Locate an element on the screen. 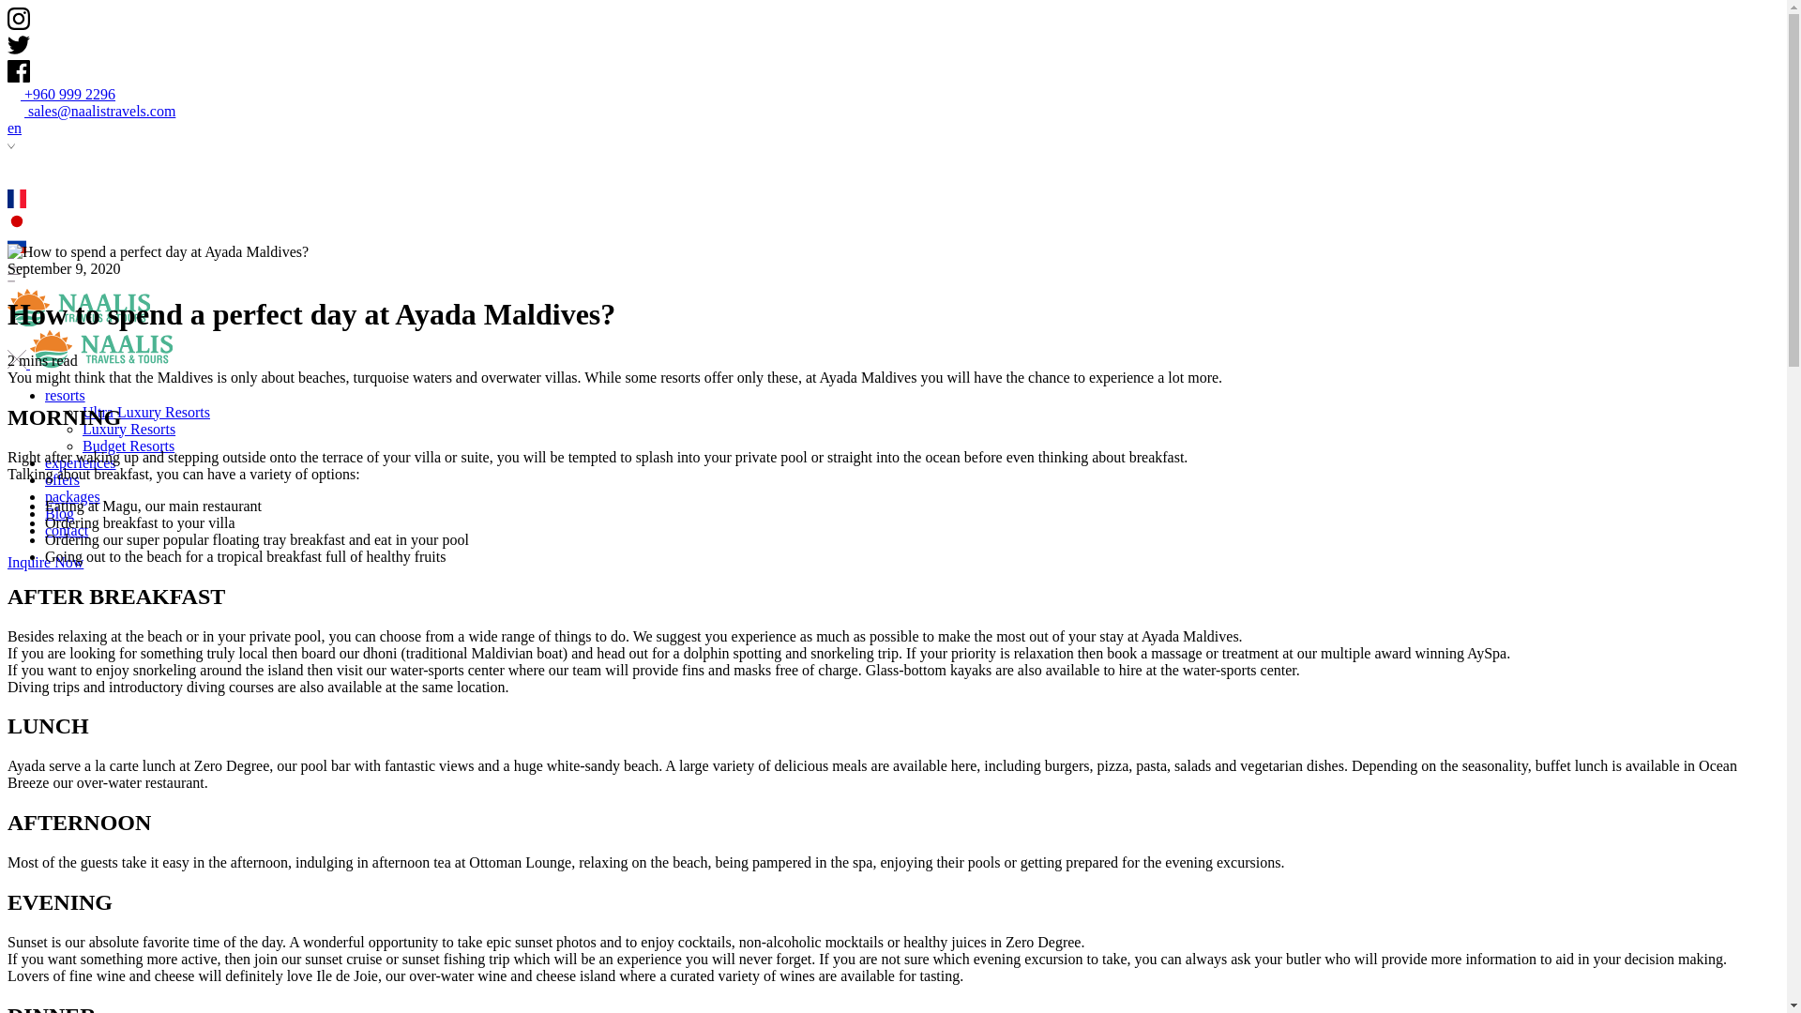  Blog is located at coordinates (59, 513).